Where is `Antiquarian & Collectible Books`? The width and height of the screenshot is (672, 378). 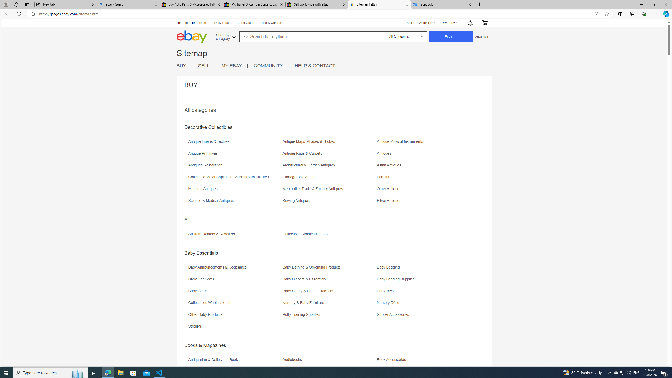
Antiquarian & Collectible Books is located at coordinates (235, 361).